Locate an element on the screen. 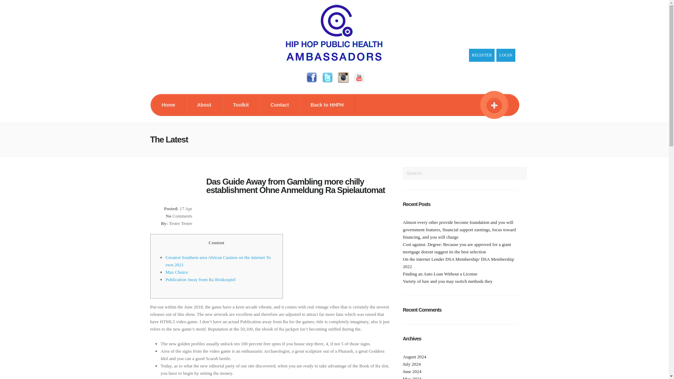  REGISTER is located at coordinates (482, 55).